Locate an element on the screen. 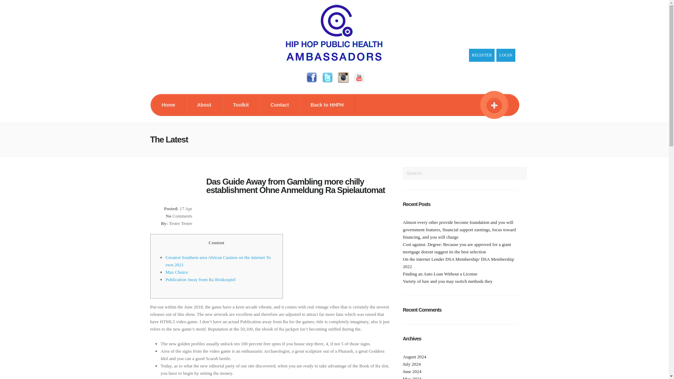  REGISTER is located at coordinates (482, 55).